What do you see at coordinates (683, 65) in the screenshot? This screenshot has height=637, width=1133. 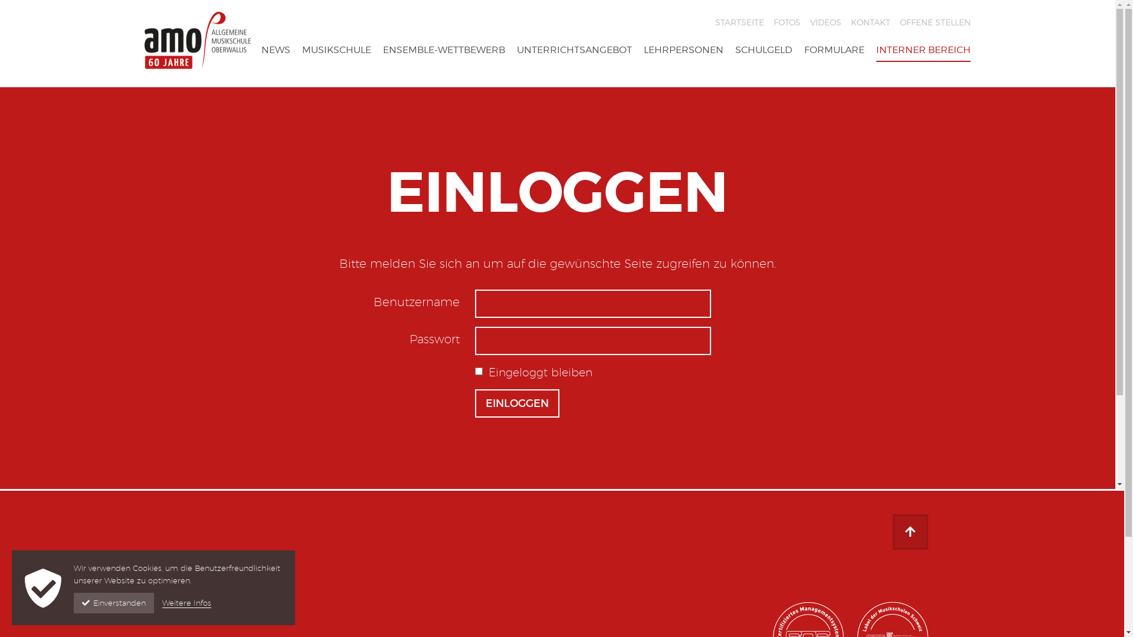 I see `LEHRPERSONEN` at bounding box center [683, 65].